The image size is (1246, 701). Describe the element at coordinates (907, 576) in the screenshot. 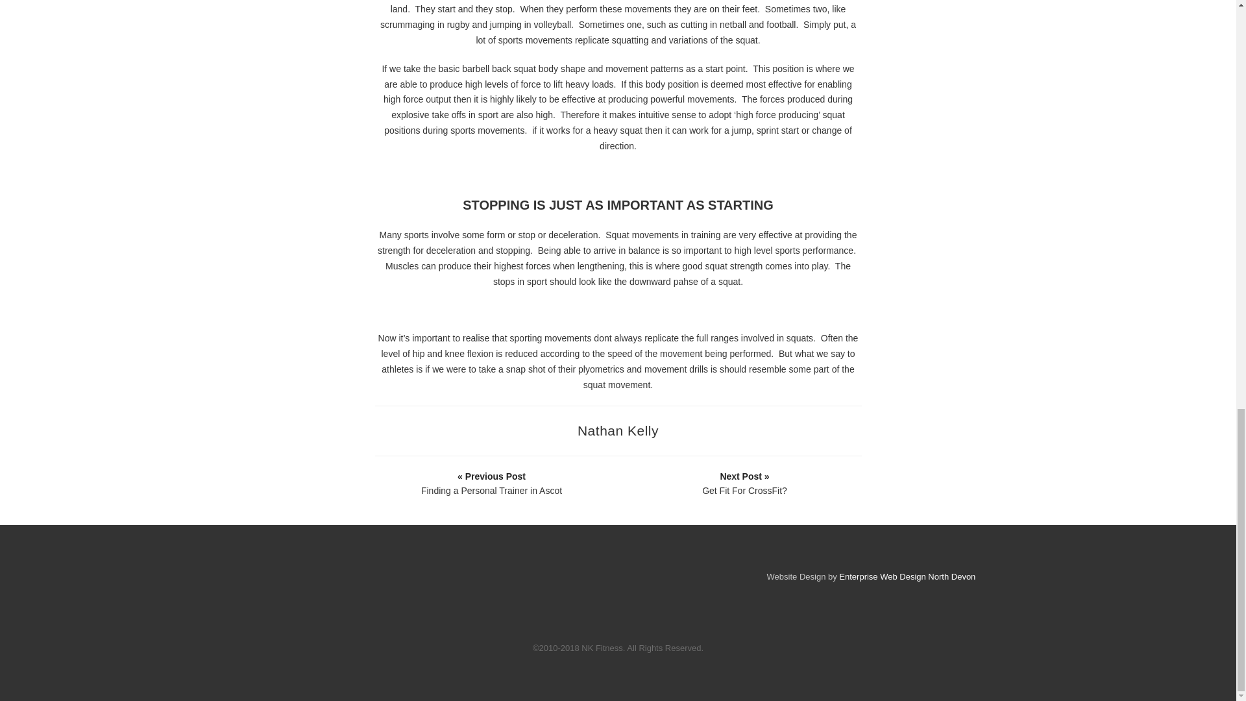

I see `Enterprise Web Design North Devon` at that location.